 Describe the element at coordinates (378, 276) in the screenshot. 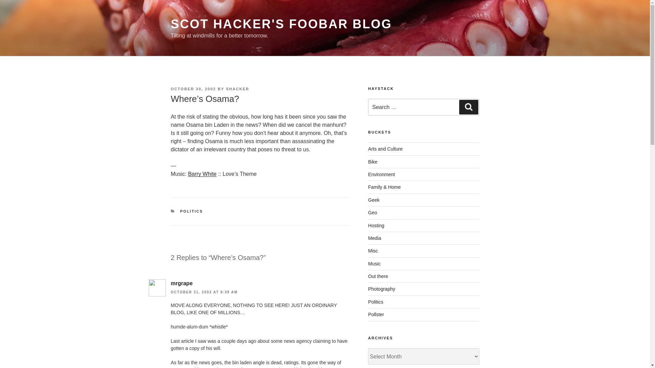

I see `Out there` at that location.